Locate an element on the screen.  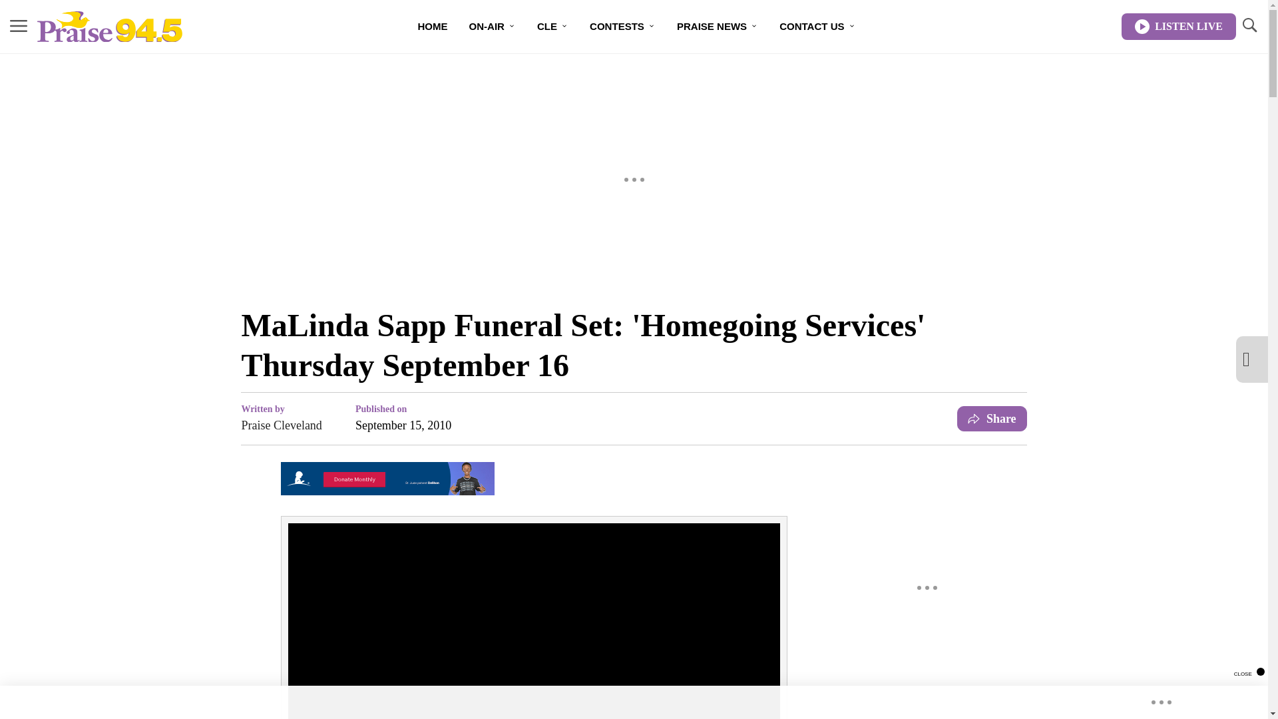
ON-AIR is located at coordinates (493, 27).